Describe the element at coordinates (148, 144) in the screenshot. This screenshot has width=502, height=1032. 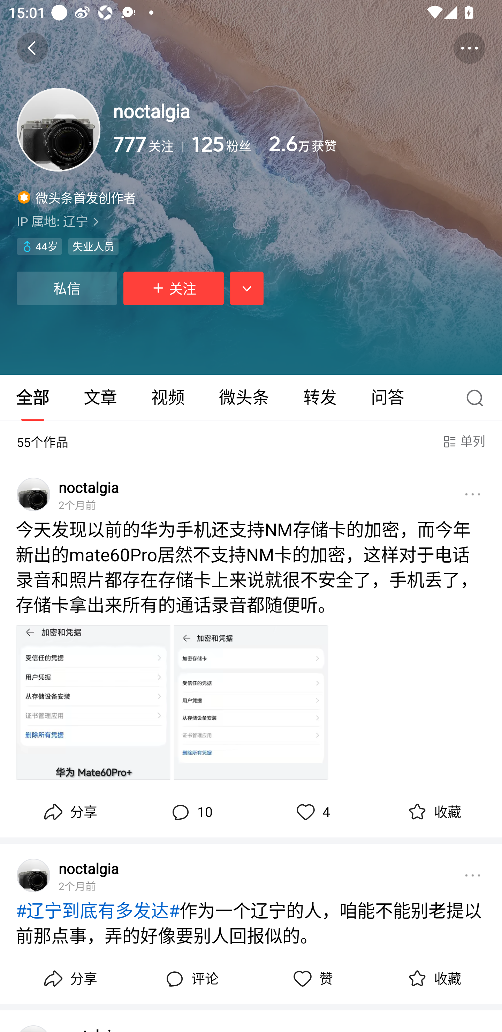
I see `777 关注` at that location.